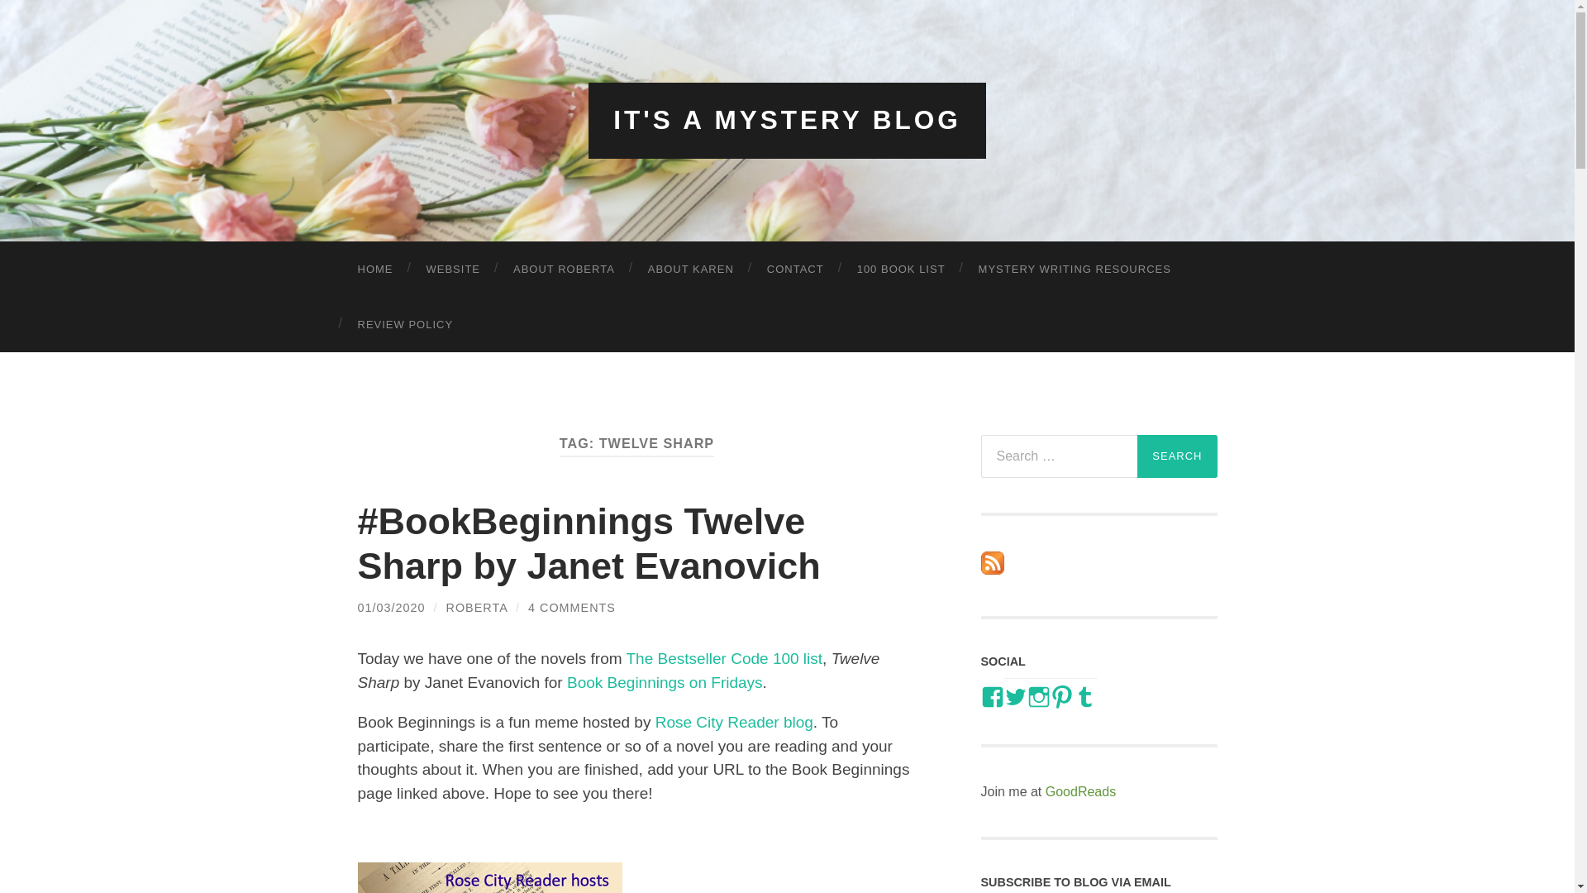 The height and width of the screenshot is (893, 1587). What do you see at coordinates (691, 268) in the screenshot?
I see `ABOUT KAREN` at bounding box center [691, 268].